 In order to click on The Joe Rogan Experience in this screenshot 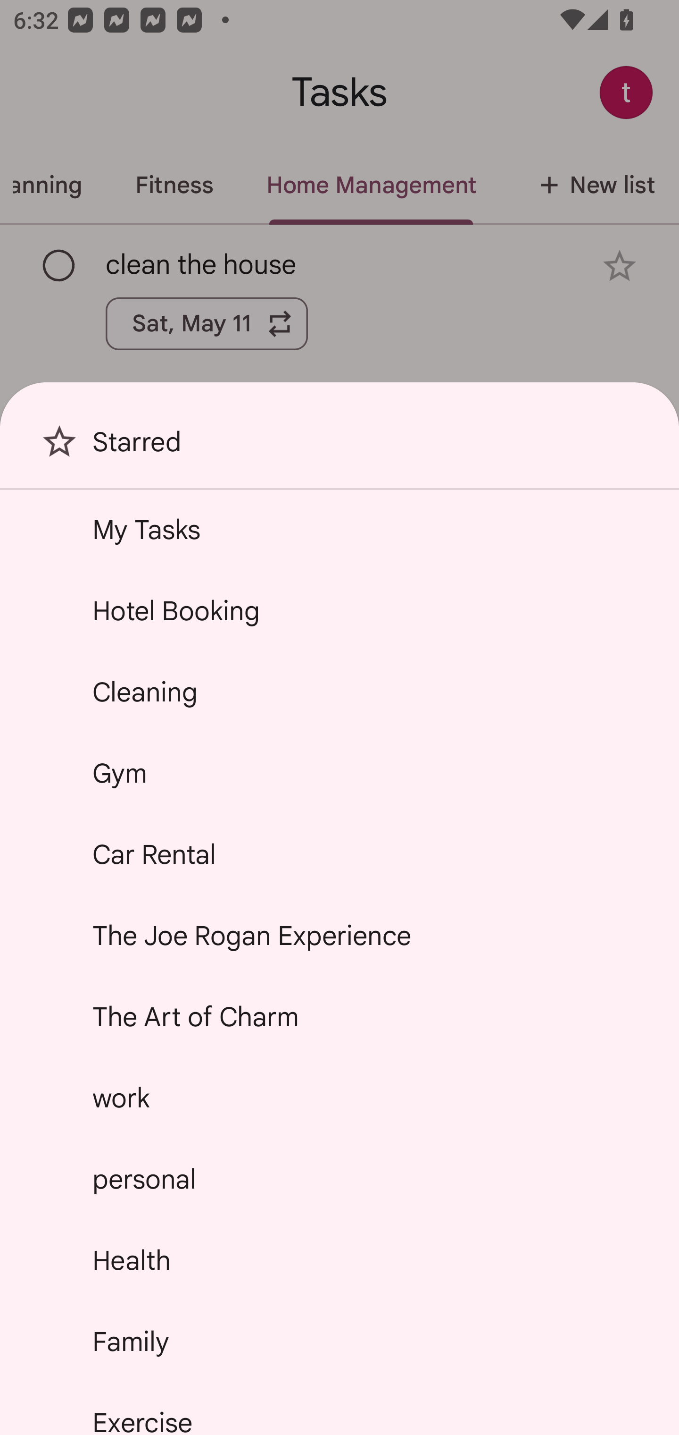, I will do `click(339, 936)`.